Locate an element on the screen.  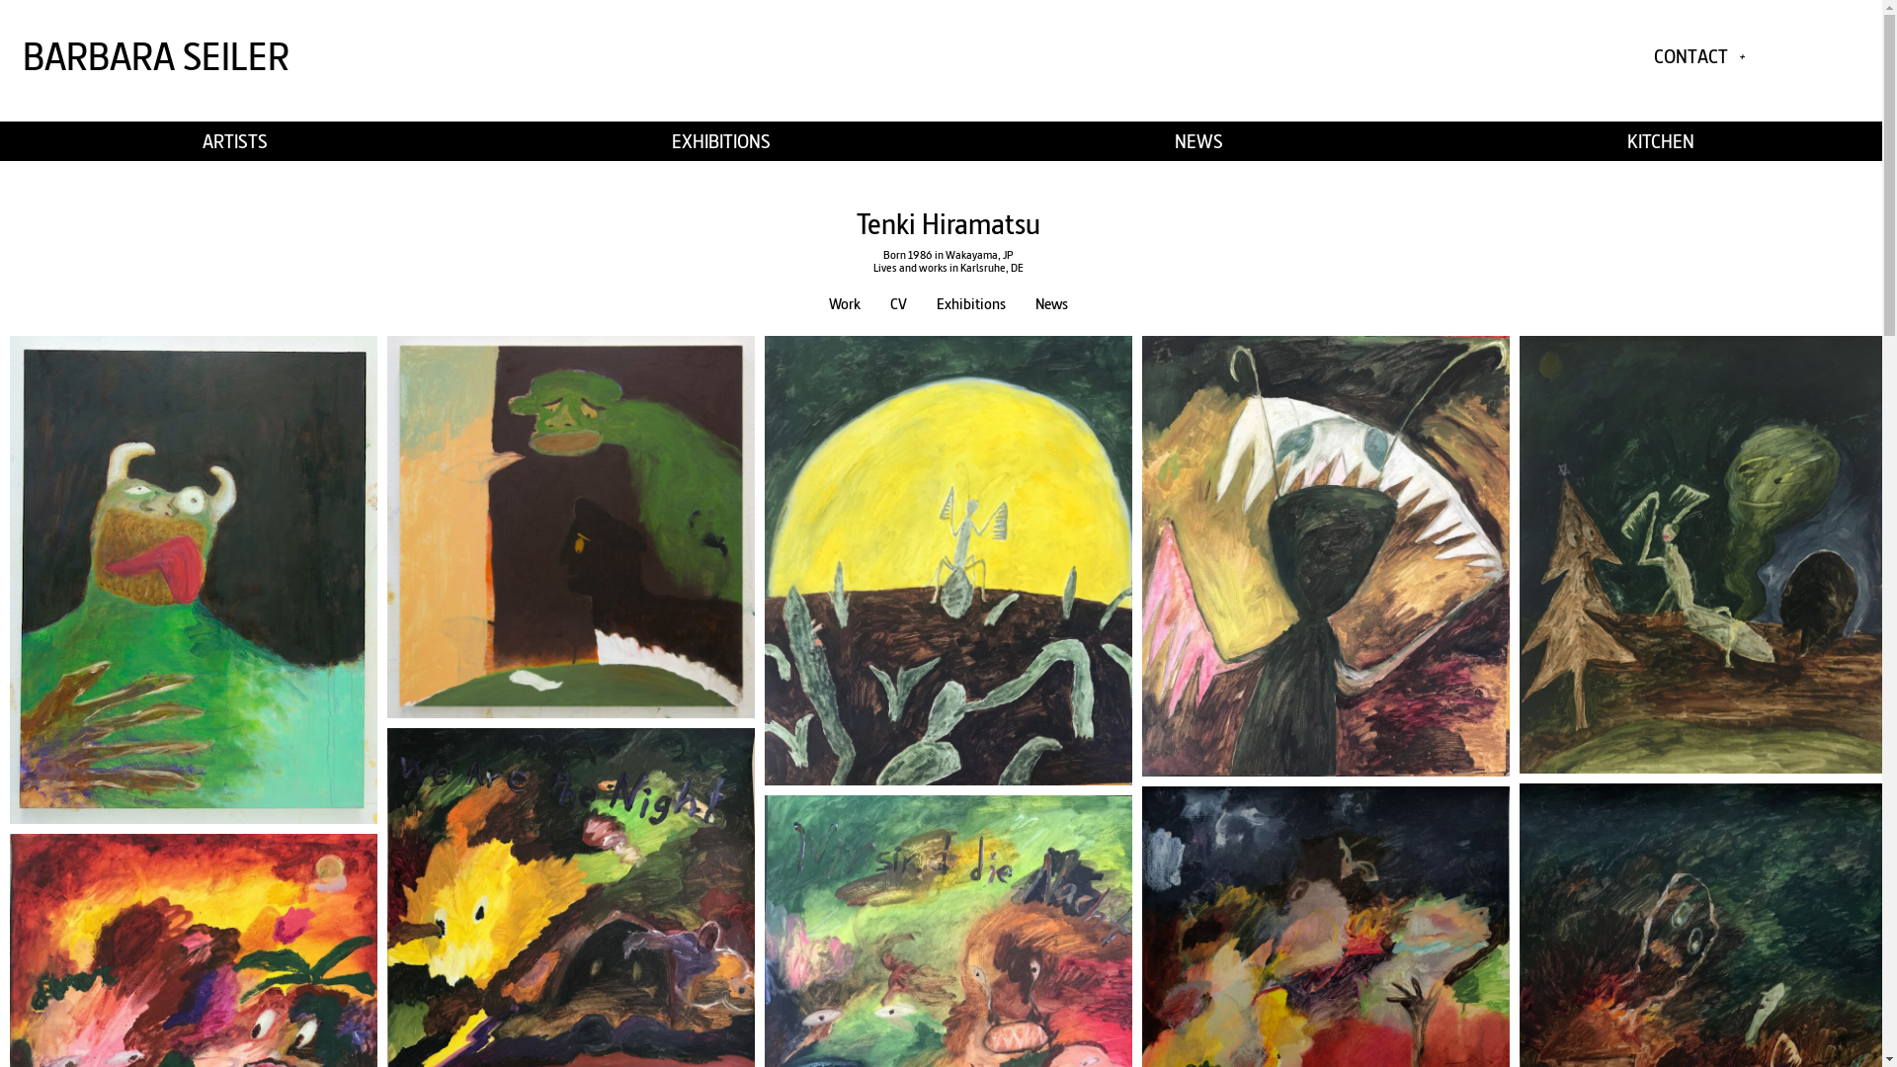
EXHIBITIONS is located at coordinates (720, 141).